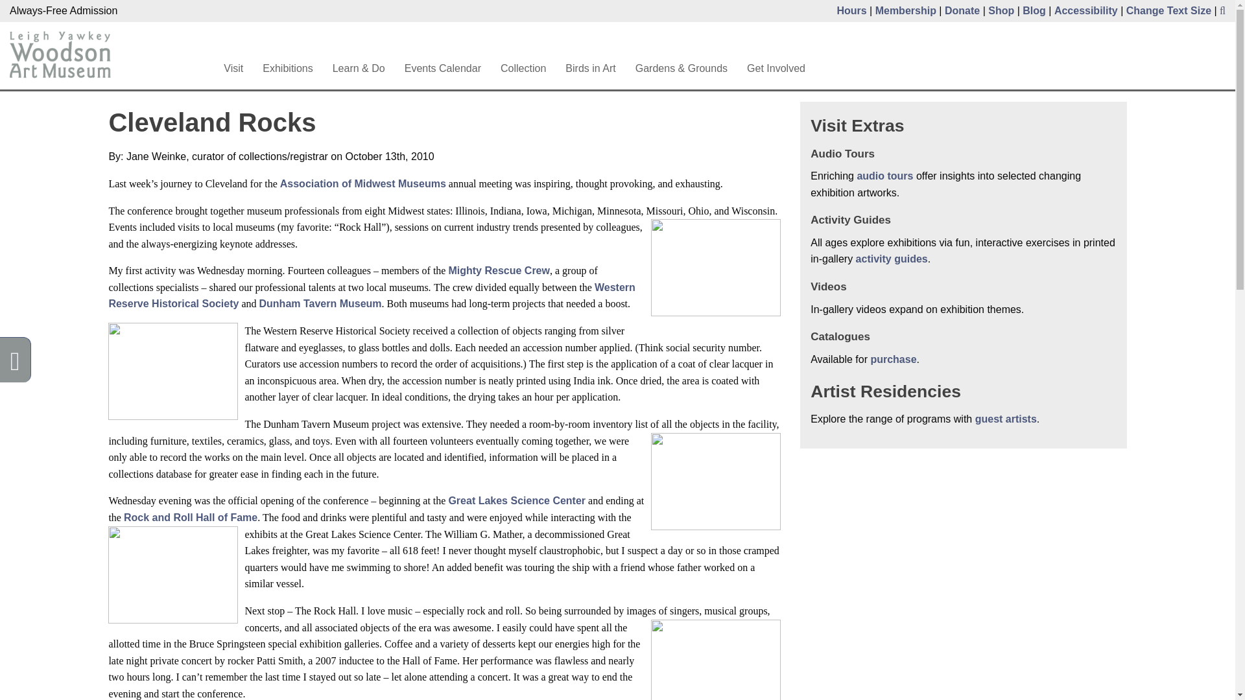 This screenshot has height=700, width=1245. I want to click on Accessibility, so click(1086, 10).